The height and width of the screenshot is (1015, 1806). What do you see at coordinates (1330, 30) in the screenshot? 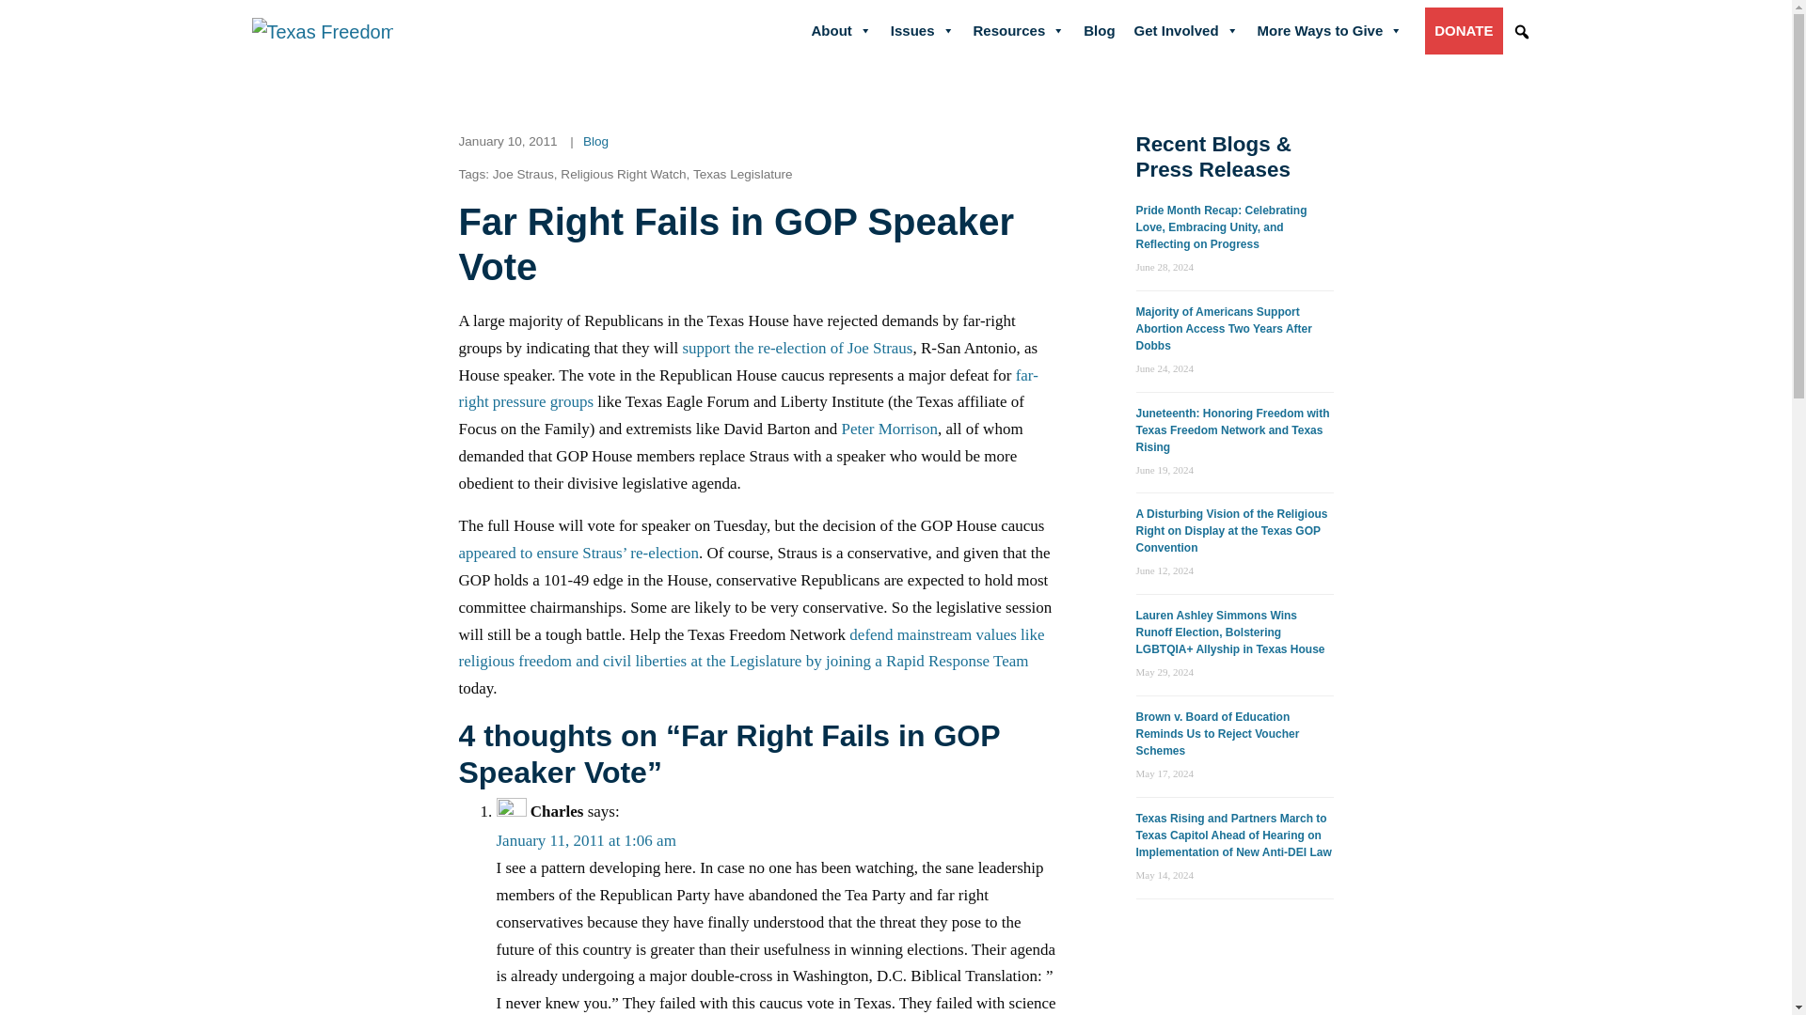
I see `More Ways to Give` at bounding box center [1330, 30].